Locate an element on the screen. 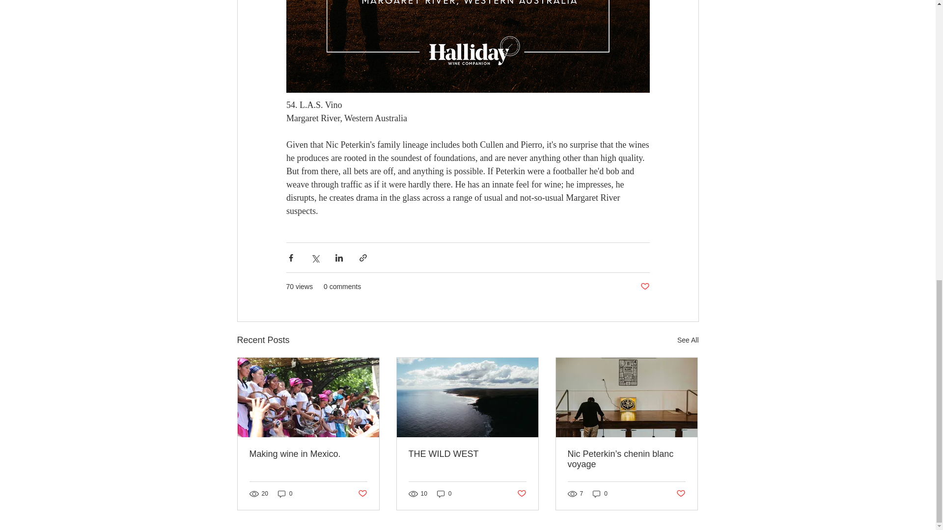  THE WILD WEST is located at coordinates (467, 454).